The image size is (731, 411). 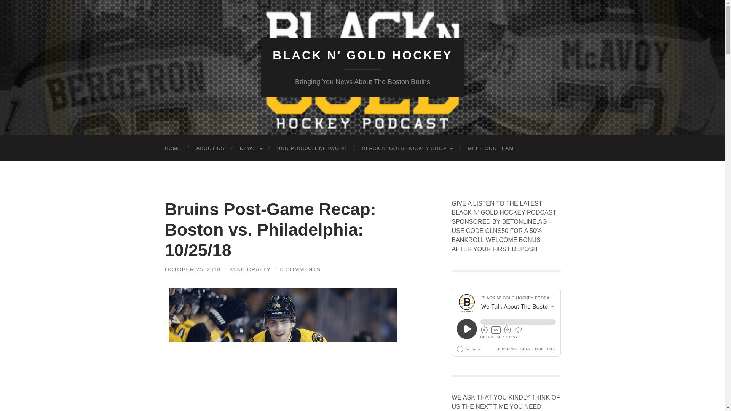 I want to click on NEWS, so click(x=251, y=148).